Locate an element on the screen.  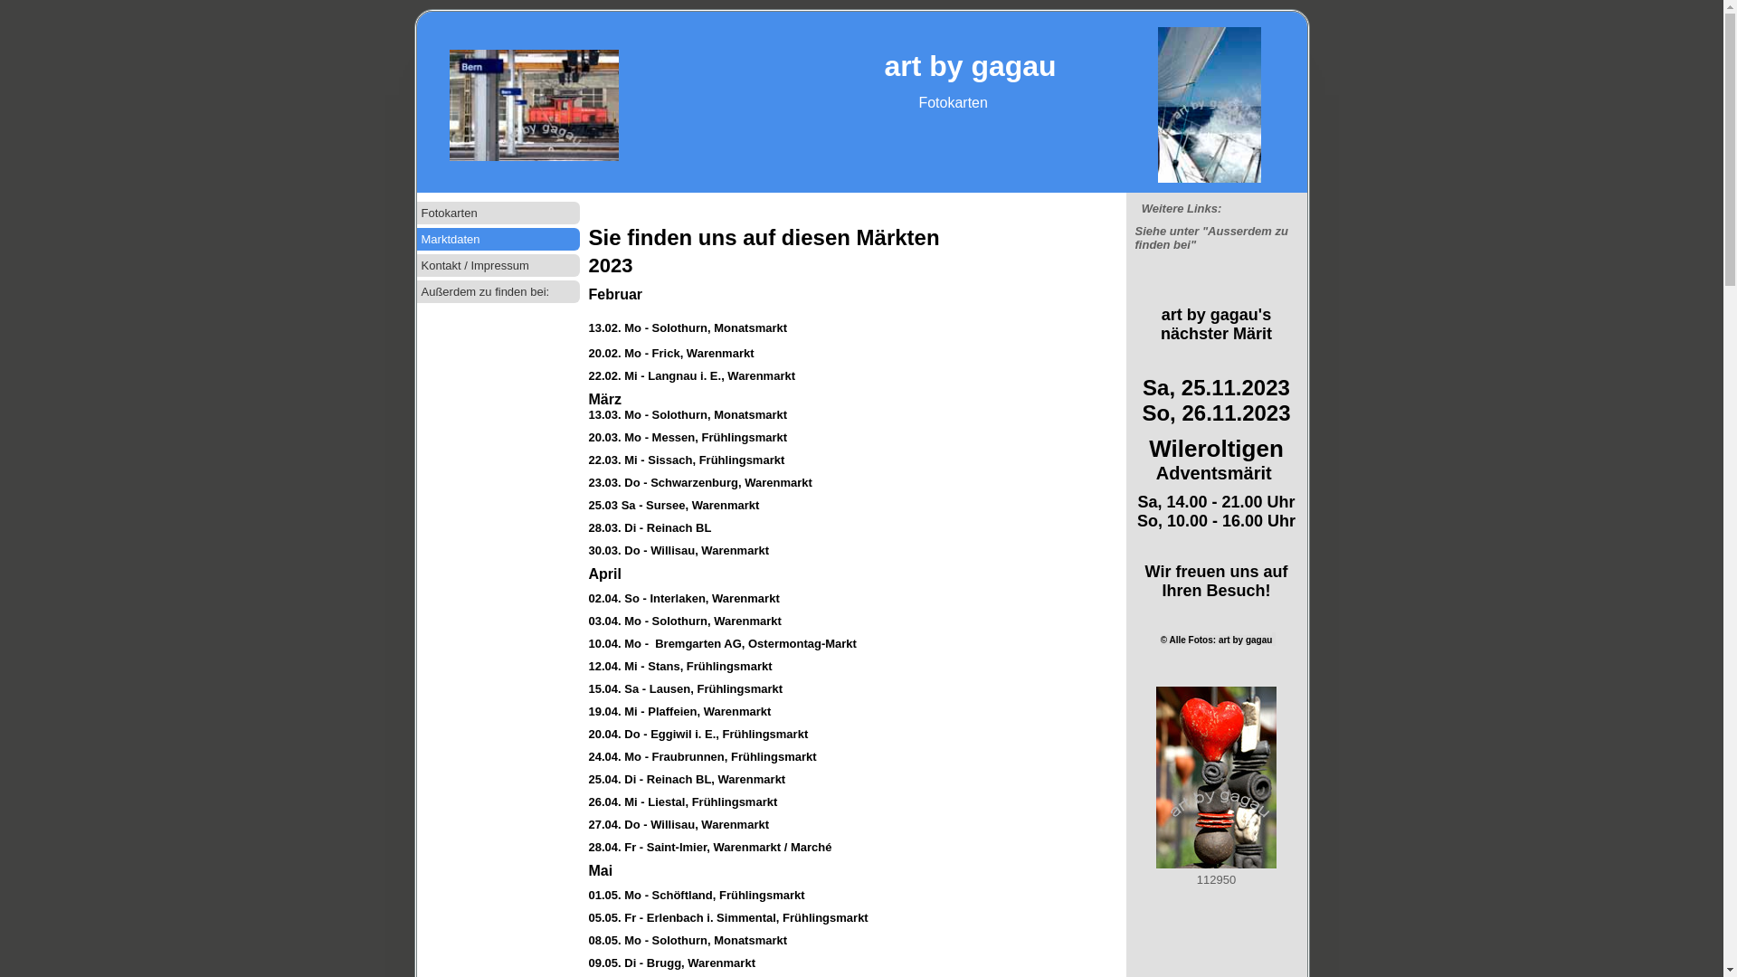
Marktdaten is located at coordinates (498, 239).